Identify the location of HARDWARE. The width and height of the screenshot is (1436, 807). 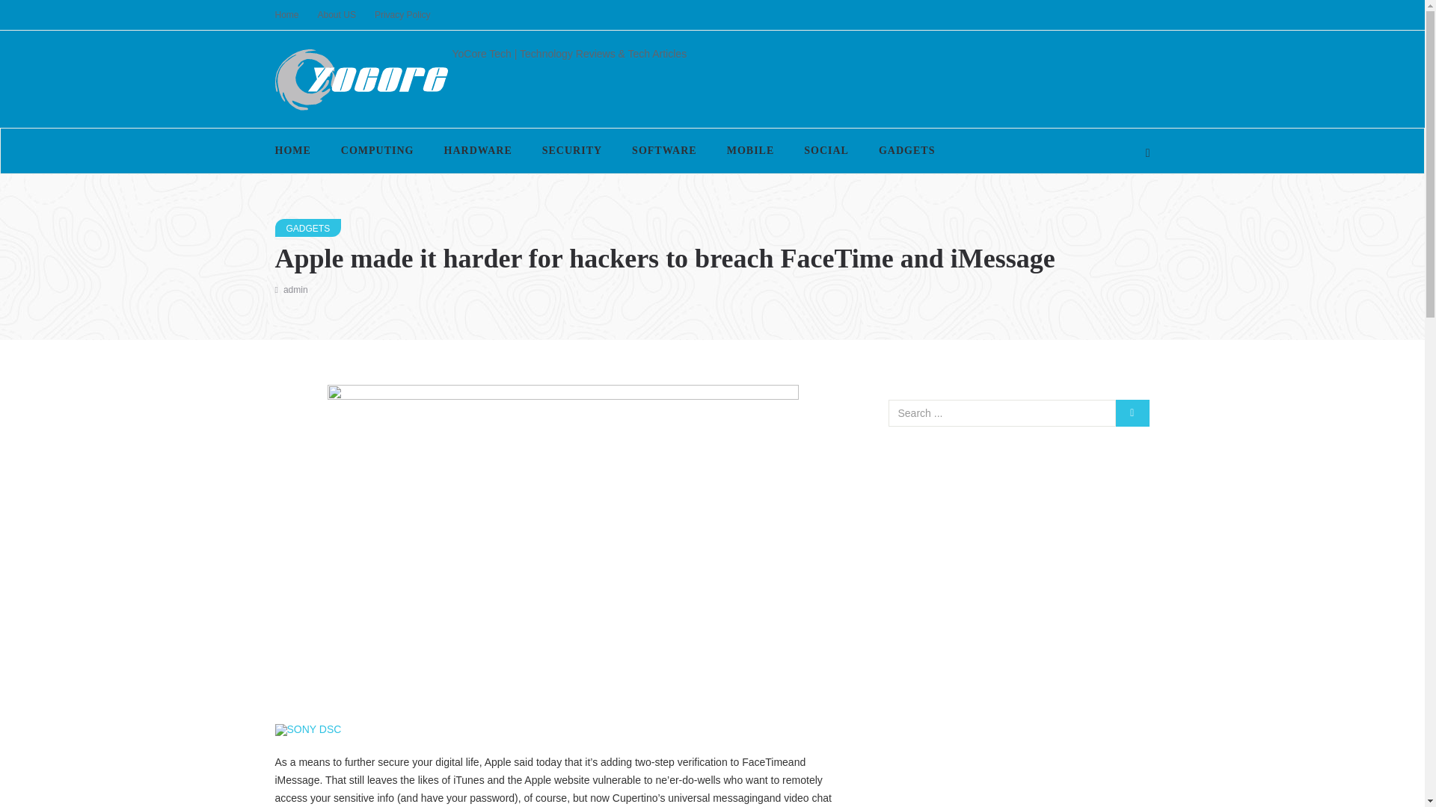
(478, 151).